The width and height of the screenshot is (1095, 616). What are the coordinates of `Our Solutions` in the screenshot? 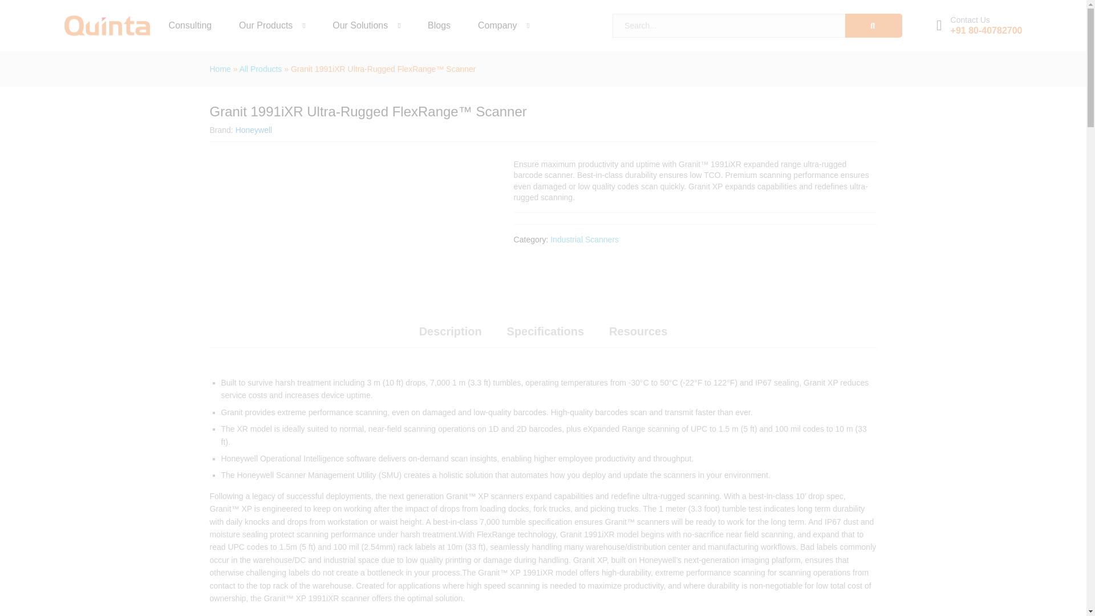 It's located at (360, 25).